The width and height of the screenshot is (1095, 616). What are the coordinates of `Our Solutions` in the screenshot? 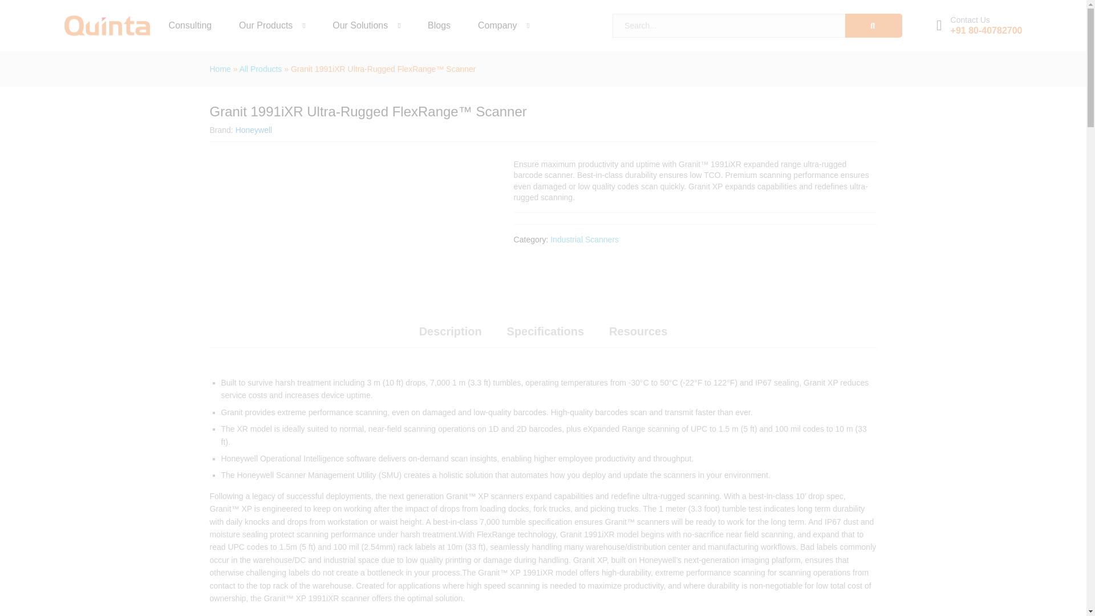 It's located at (360, 25).